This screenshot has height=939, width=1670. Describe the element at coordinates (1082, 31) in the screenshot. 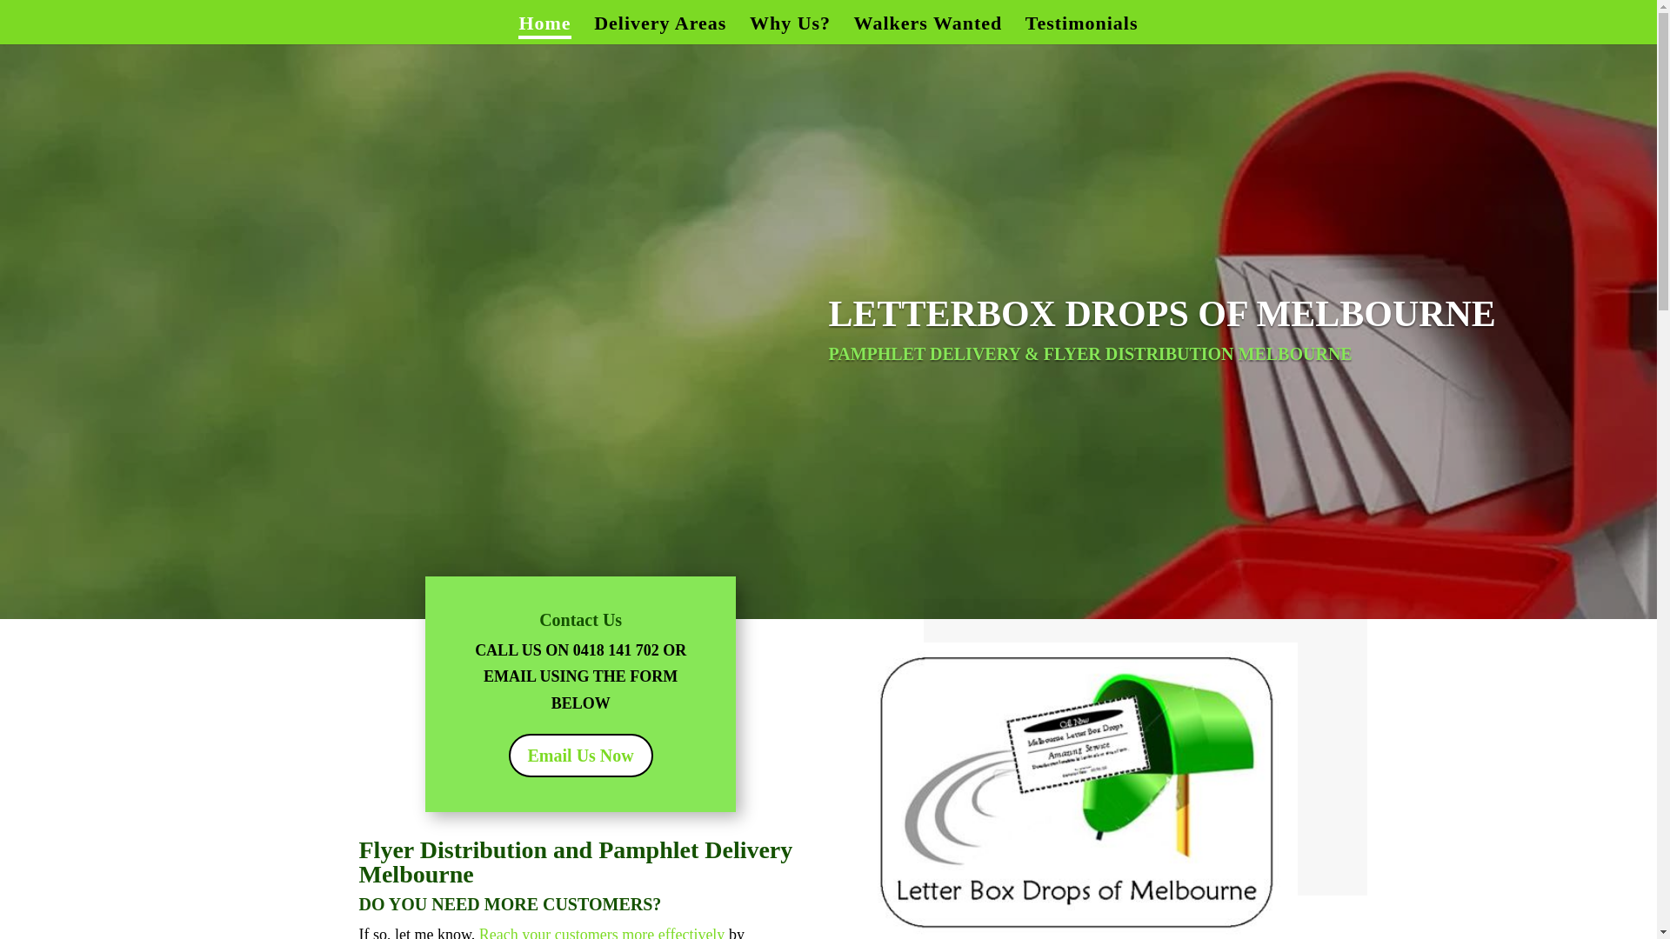

I see `Testimonials` at that location.